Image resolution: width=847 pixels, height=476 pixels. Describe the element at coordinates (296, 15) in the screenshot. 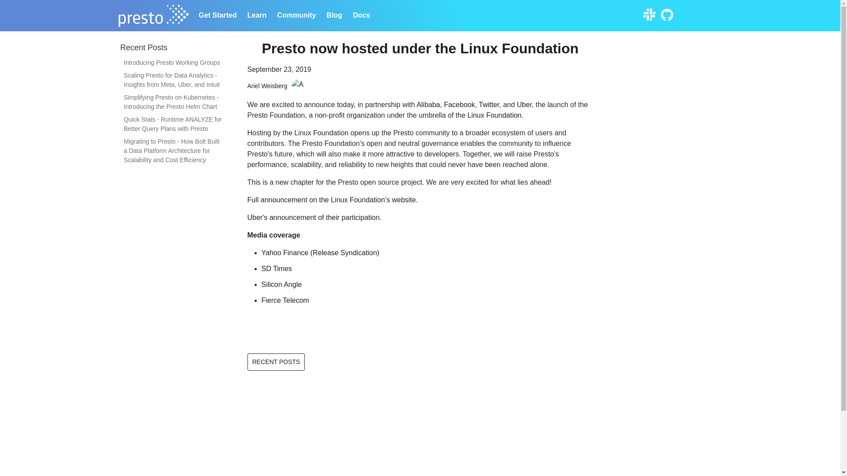

I see `Community` at that location.